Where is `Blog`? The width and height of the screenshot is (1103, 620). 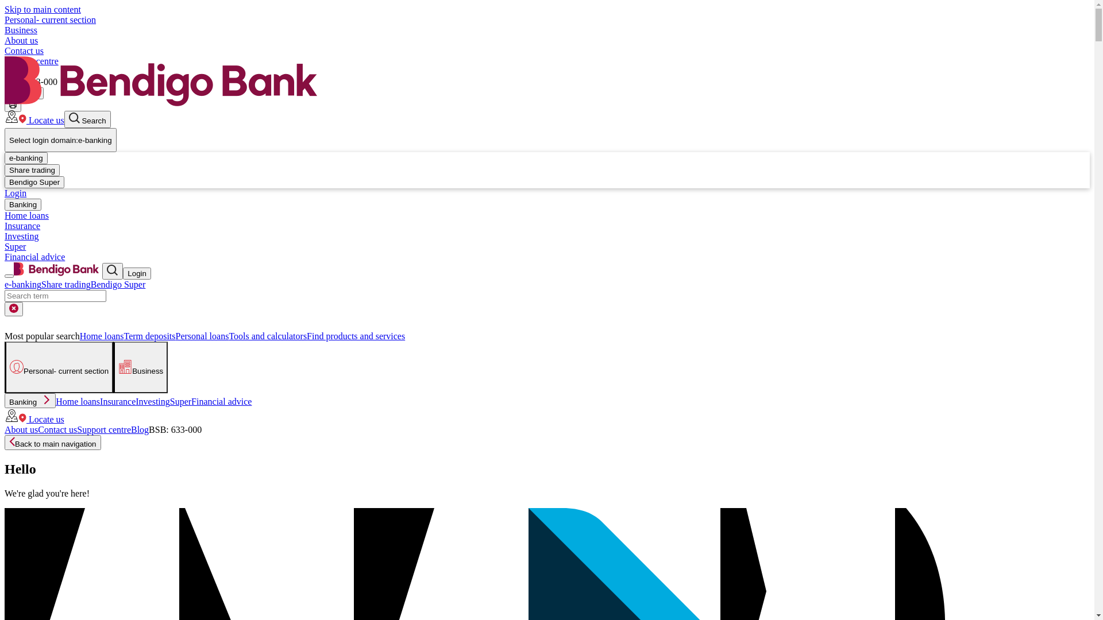
Blog is located at coordinates (140, 429).